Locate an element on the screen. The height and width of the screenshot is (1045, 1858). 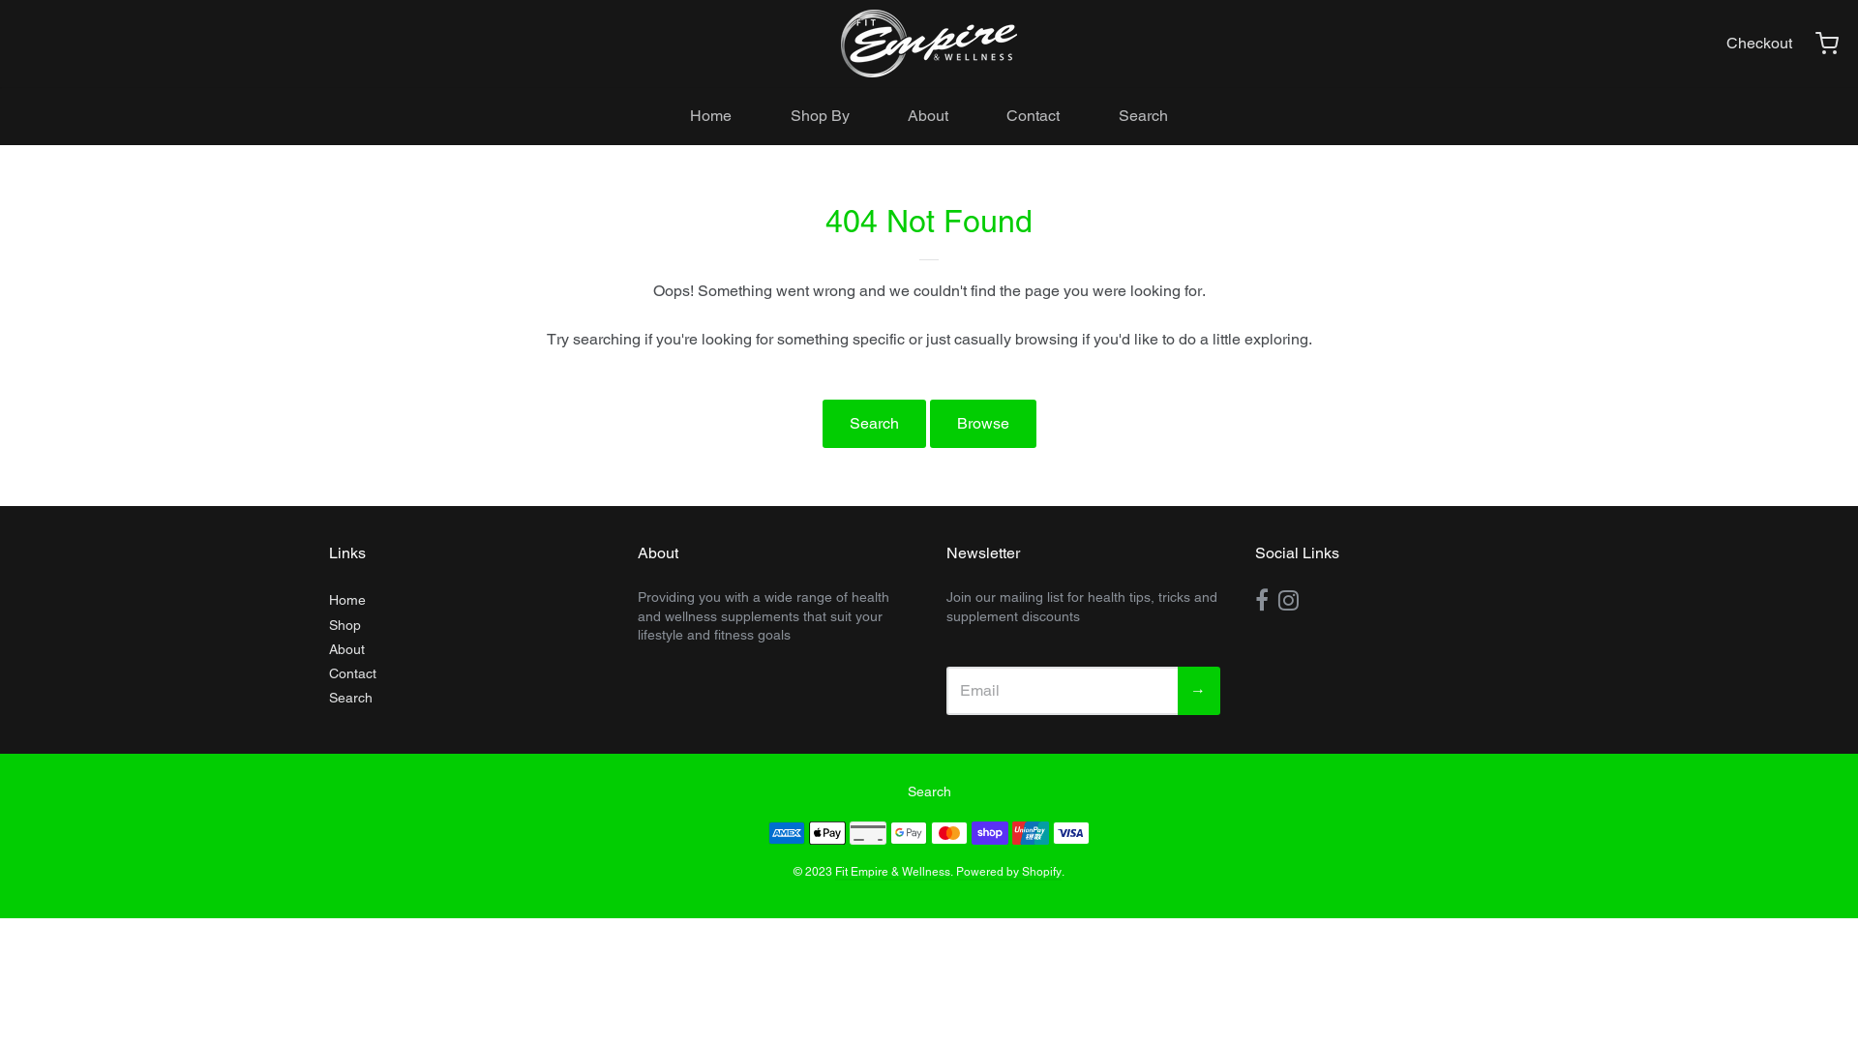
Checkout is located at coordinates (1759, 44).